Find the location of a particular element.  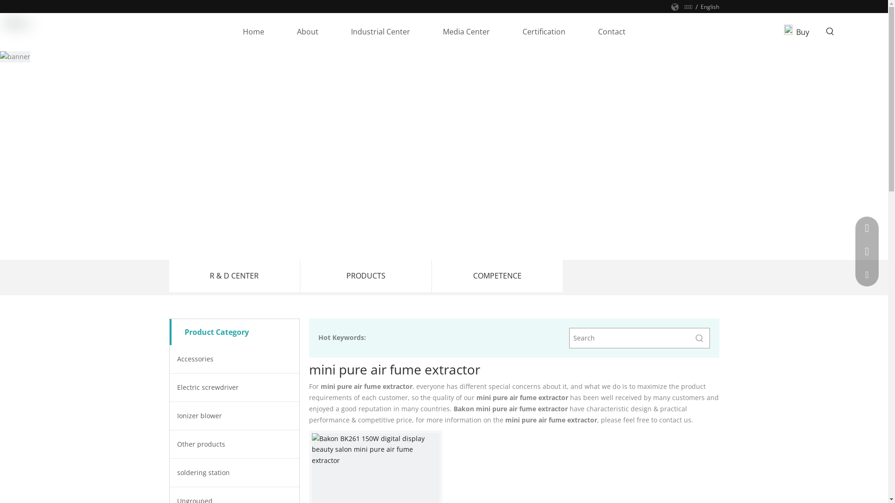

R & D CENTER is located at coordinates (234, 276).